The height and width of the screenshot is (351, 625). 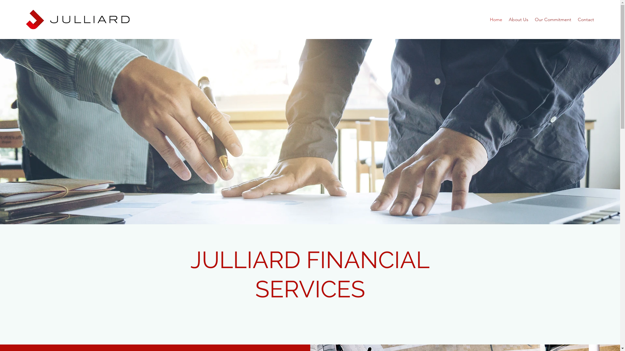 I want to click on About Us, so click(x=519, y=19).